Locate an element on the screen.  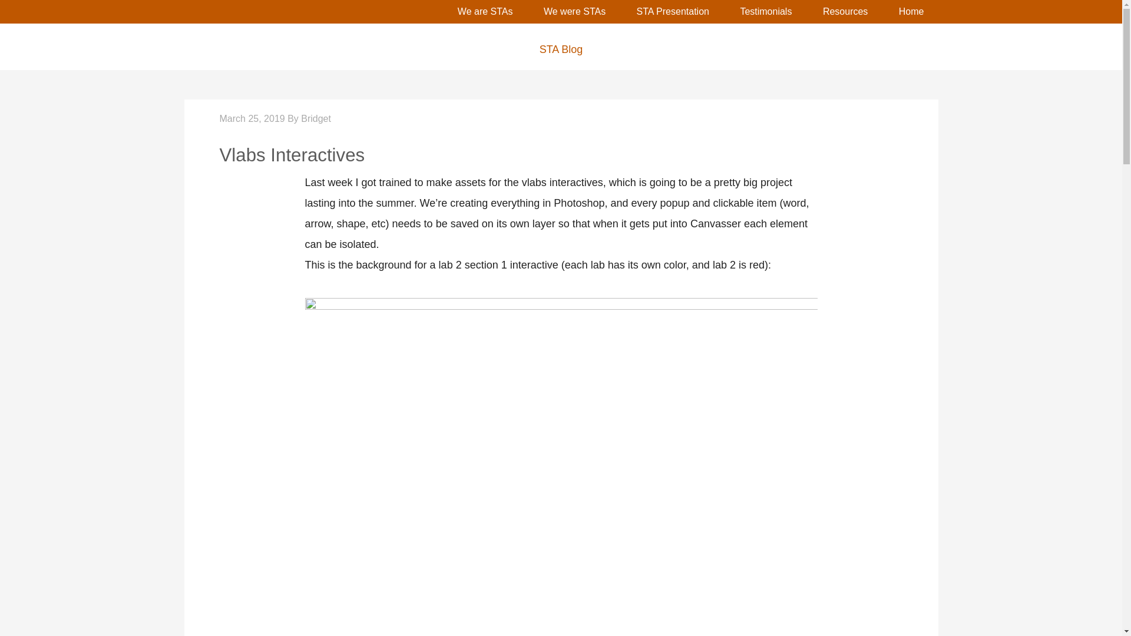
We were STAs is located at coordinates (574, 12).